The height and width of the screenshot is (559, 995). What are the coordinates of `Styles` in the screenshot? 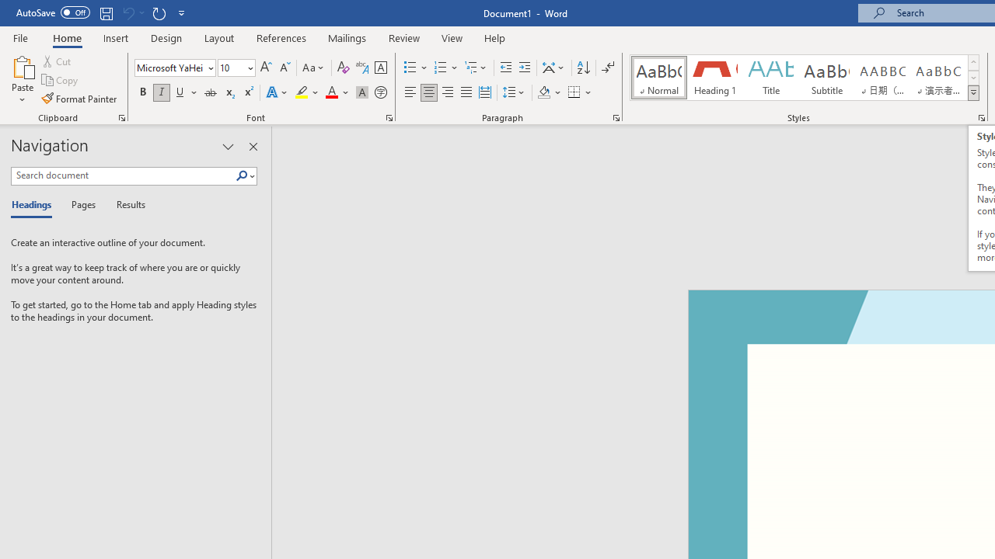 It's located at (973, 93).